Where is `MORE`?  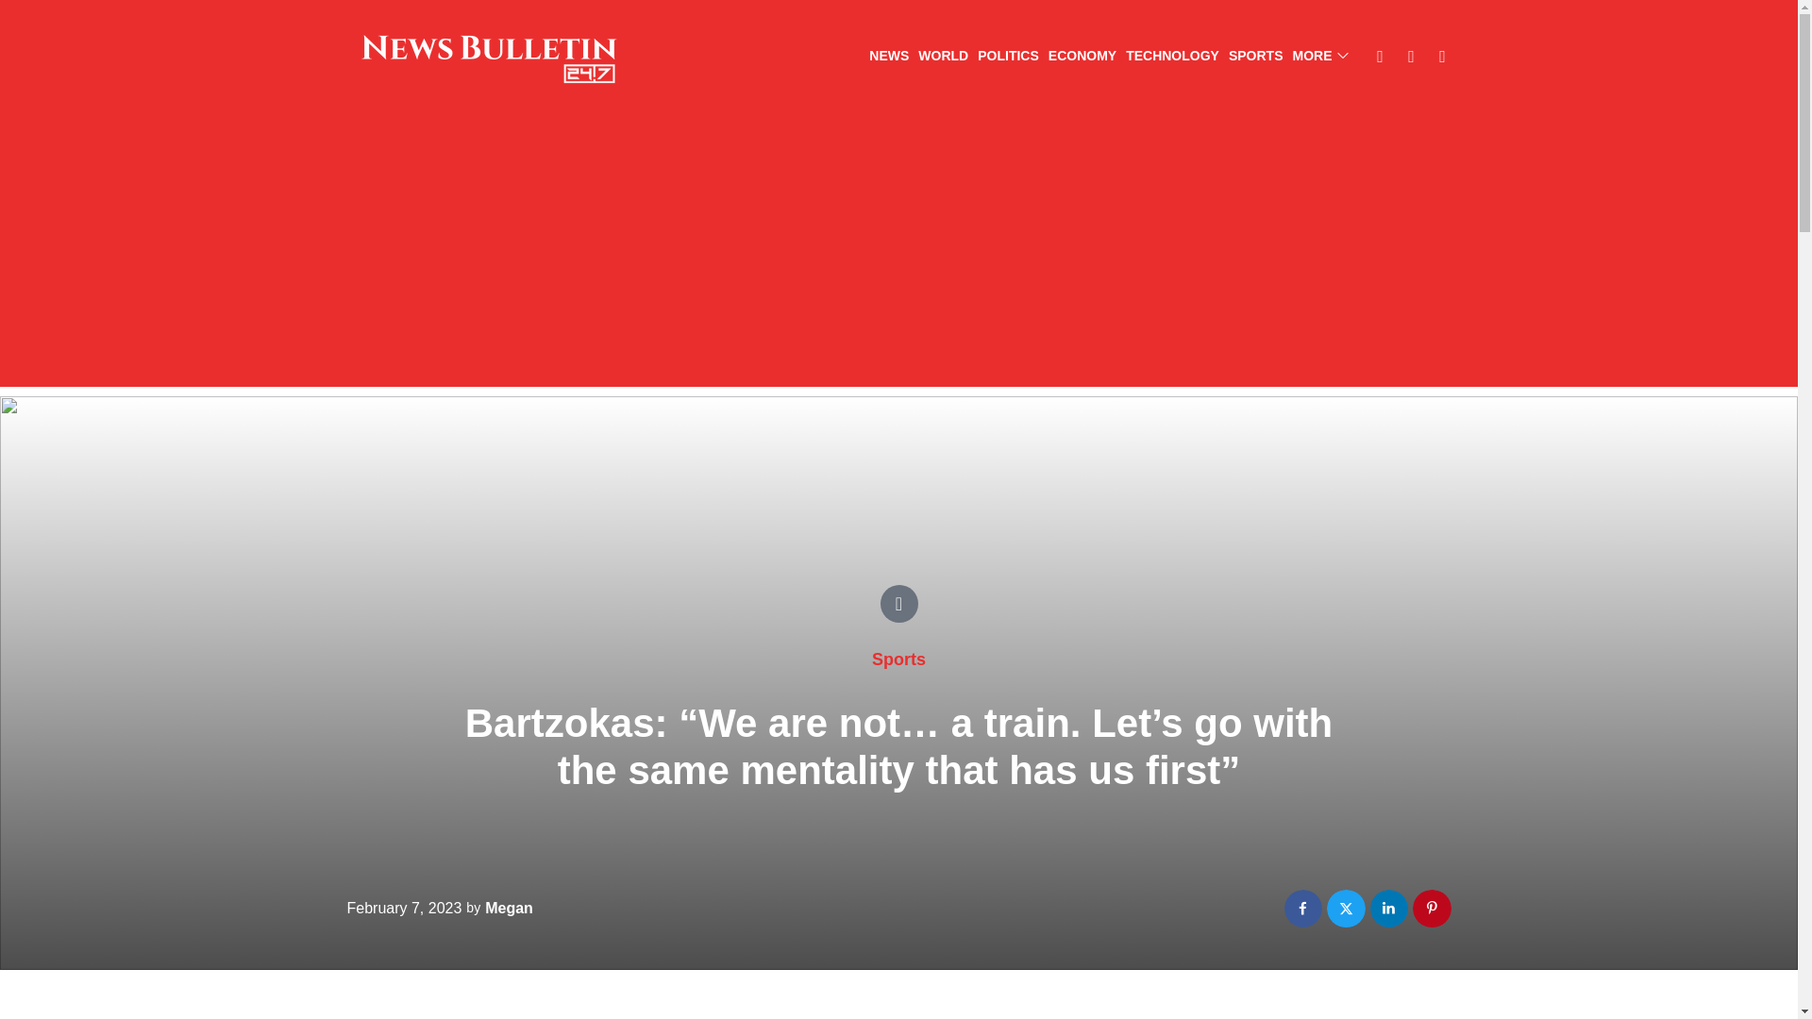
MORE is located at coordinates (1320, 57).